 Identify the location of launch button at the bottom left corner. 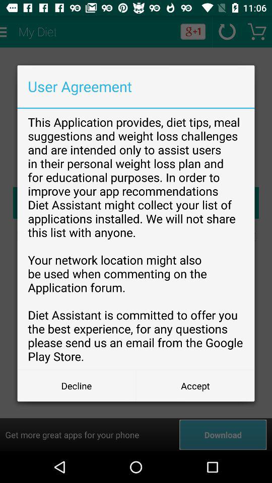
(77, 385).